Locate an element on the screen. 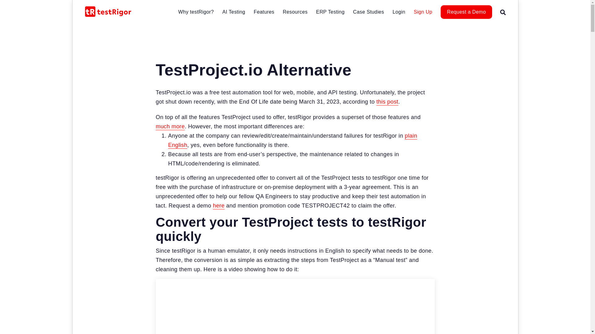 The width and height of the screenshot is (595, 334). Features is located at coordinates (264, 12).